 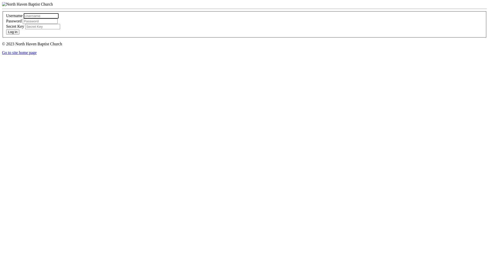 What do you see at coordinates (13, 32) in the screenshot?
I see `Log in` at bounding box center [13, 32].